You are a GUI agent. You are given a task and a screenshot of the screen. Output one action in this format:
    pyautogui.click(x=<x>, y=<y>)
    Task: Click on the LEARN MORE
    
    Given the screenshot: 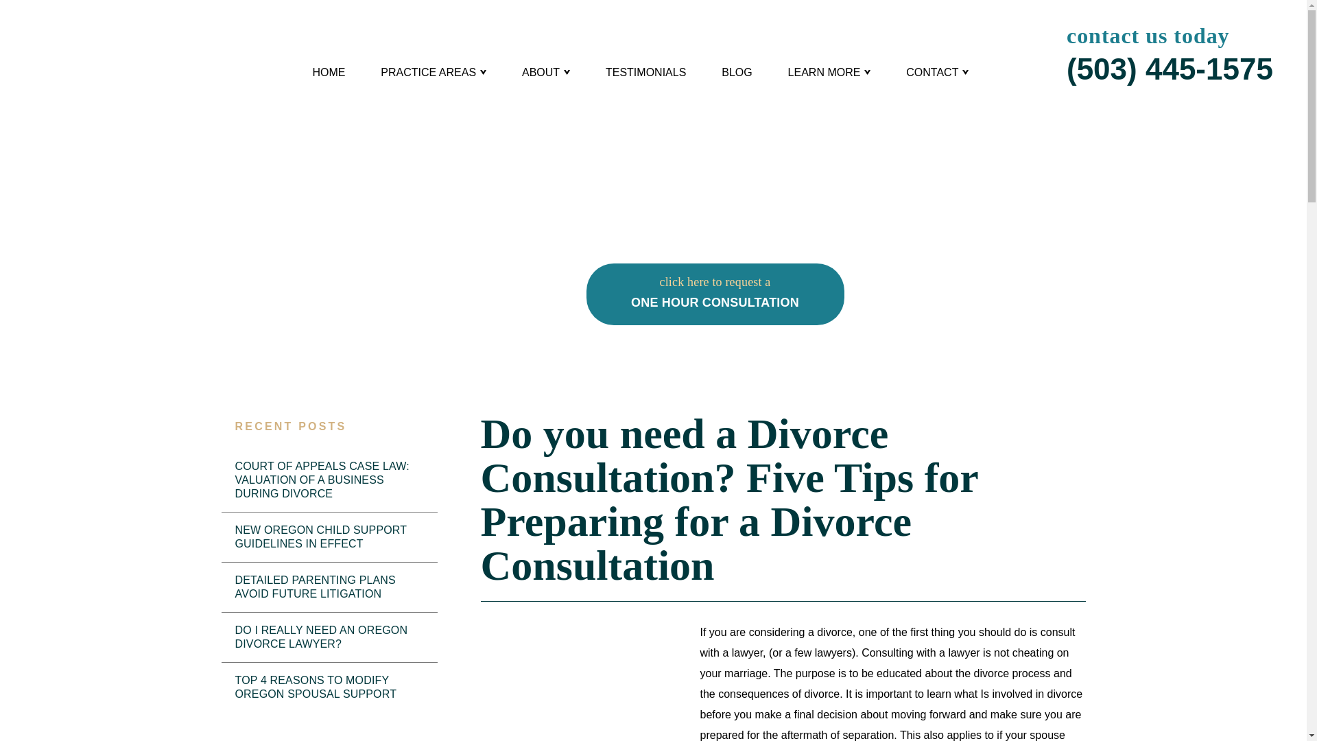 What is the action you would take?
    pyautogui.click(x=715, y=294)
    